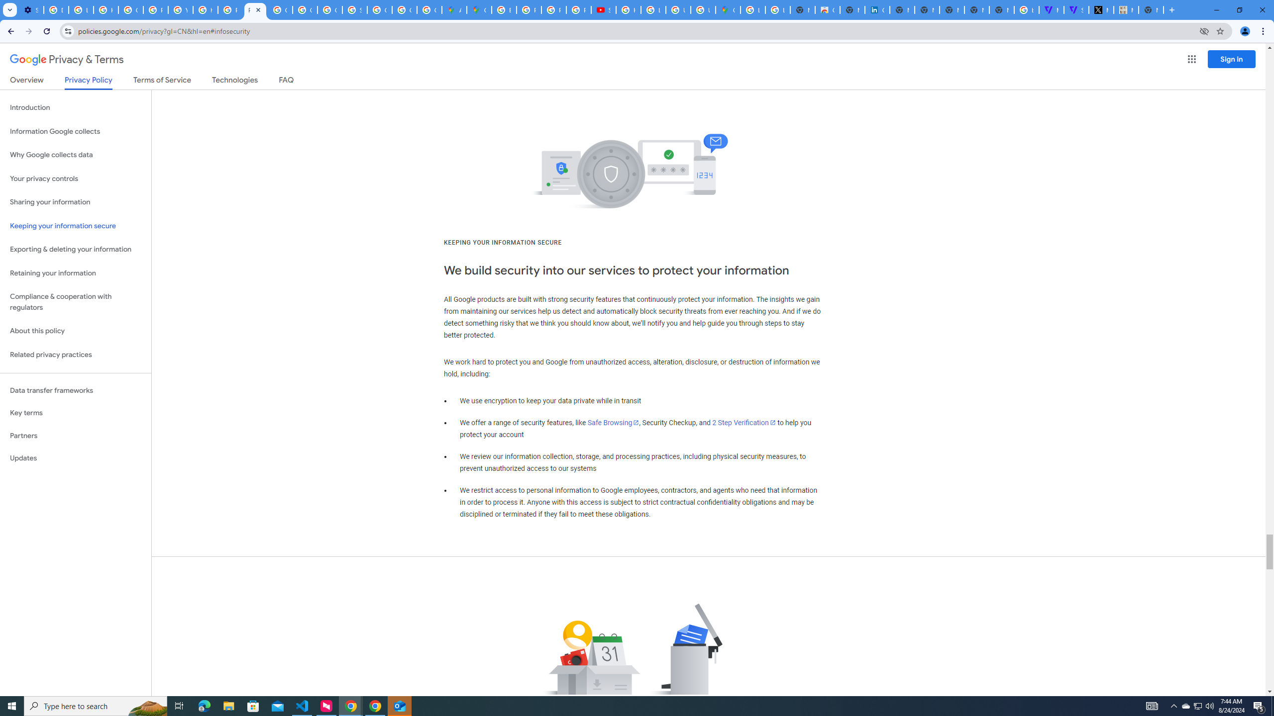 The width and height of the screenshot is (1274, 716). I want to click on Related privacy practices, so click(76, 355).